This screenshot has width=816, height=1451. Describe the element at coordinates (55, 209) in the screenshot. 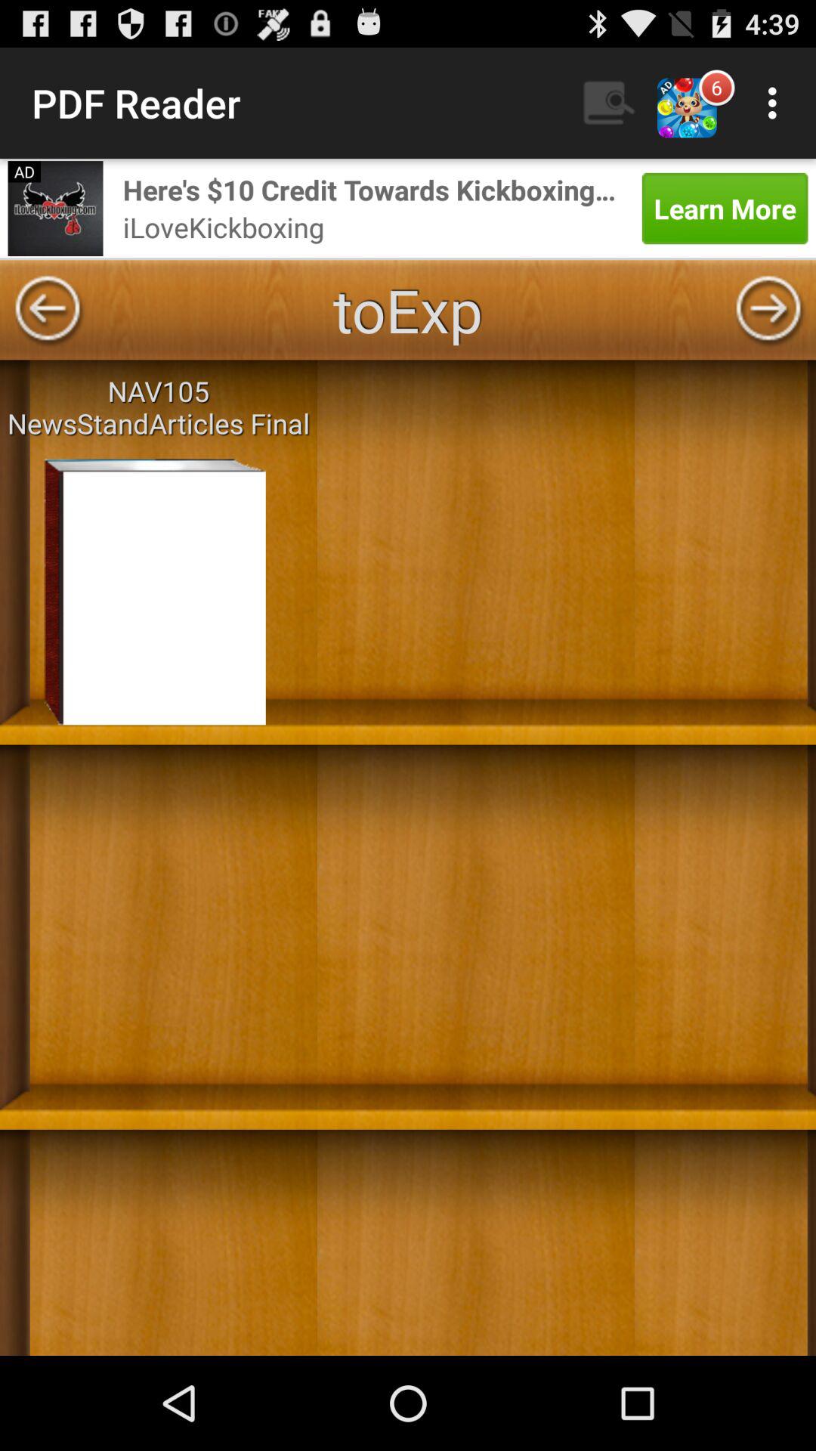

I see `go to advertisement website` at that location.